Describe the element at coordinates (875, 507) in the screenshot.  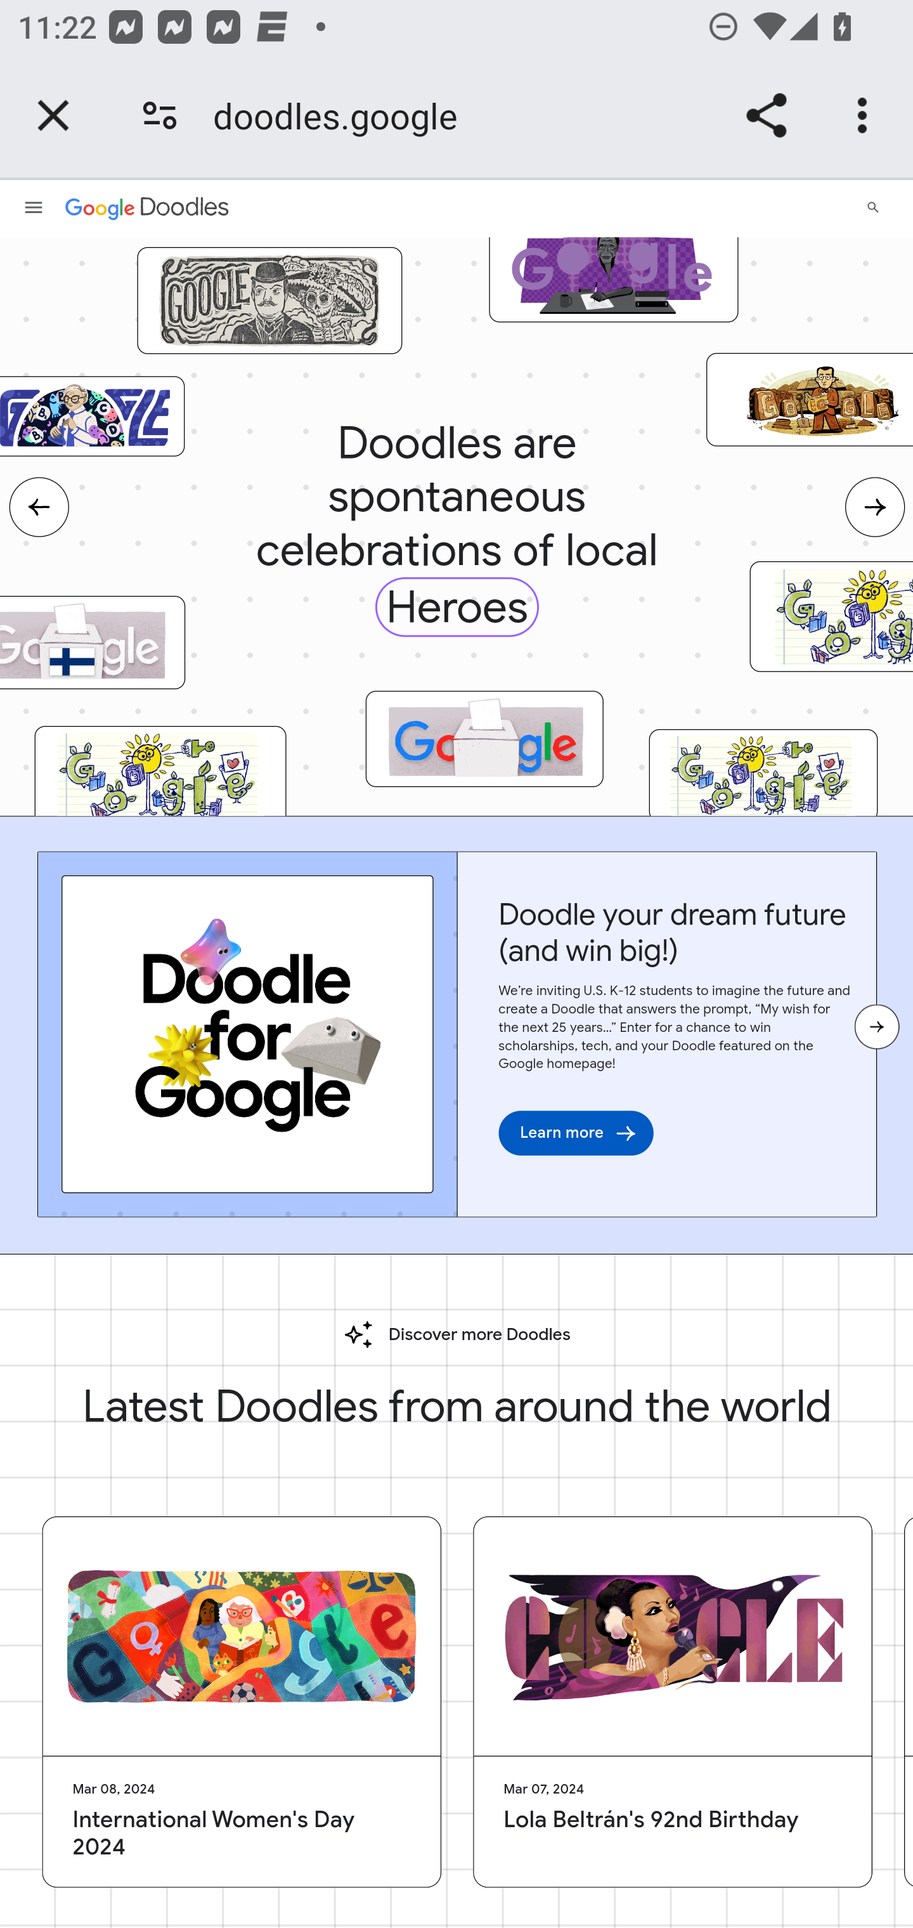
I see `Next slide` at that location.